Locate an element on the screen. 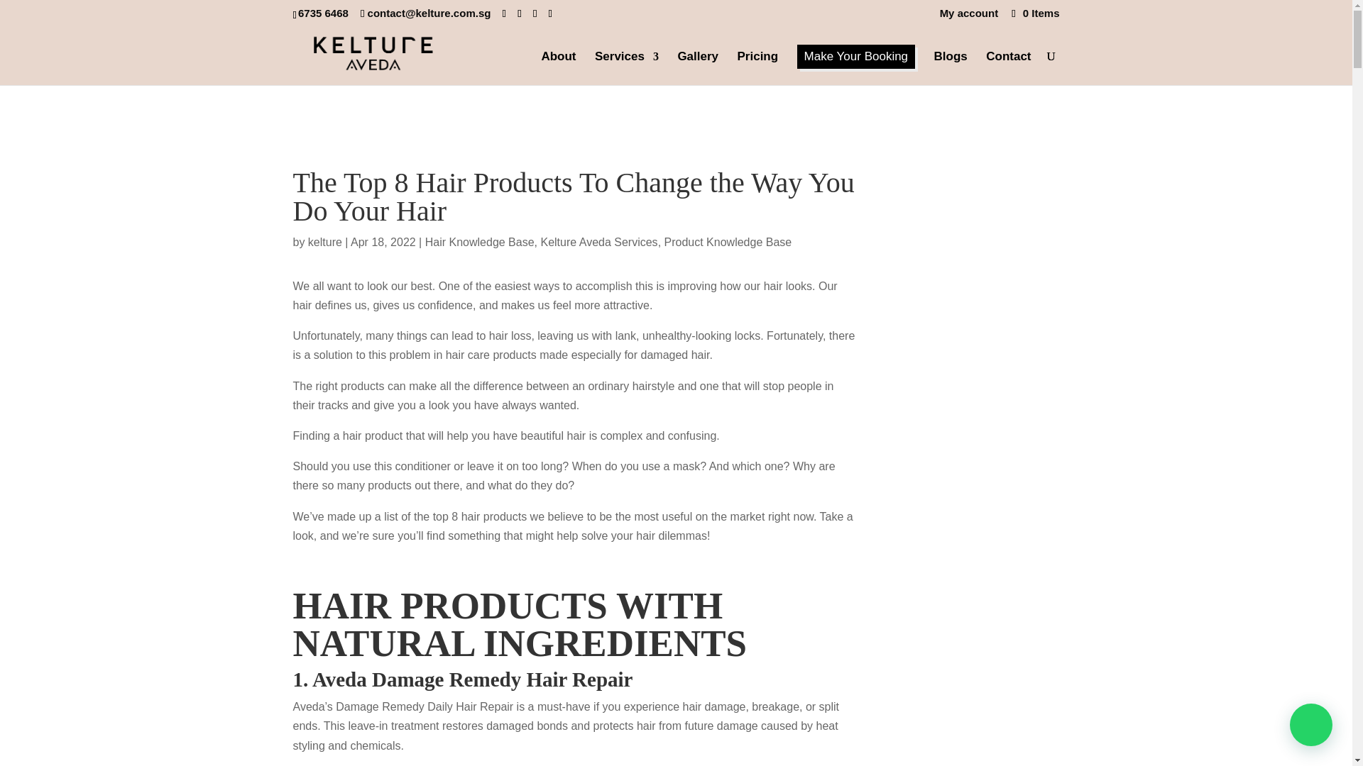 The image size is (1363, 766). Contact is located at coordinates (1008, 68).